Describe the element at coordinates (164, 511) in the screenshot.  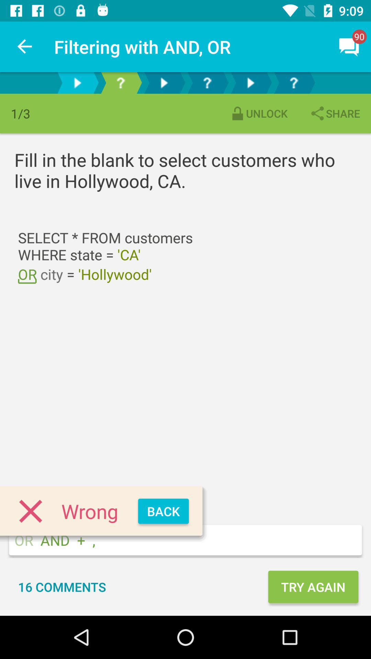
I see `choose item next to wrong` at that location.